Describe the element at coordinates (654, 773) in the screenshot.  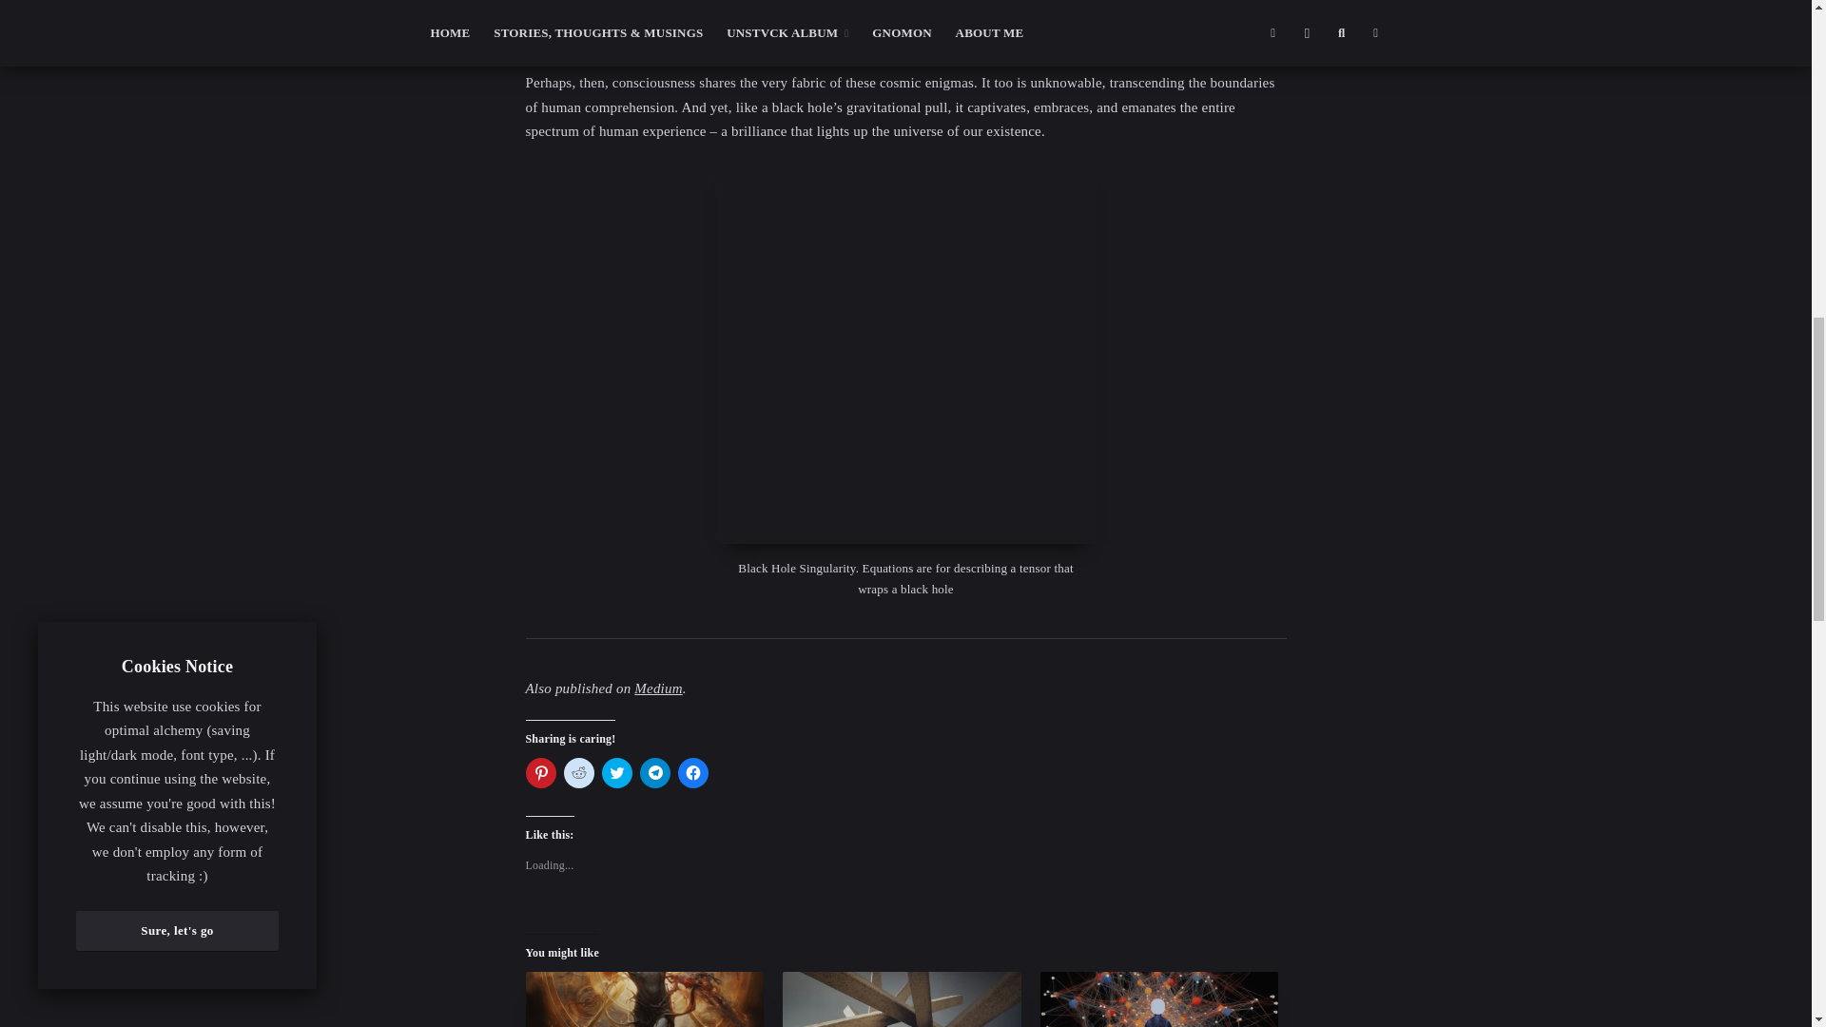
I see `Click to share on Telegram` at that location.